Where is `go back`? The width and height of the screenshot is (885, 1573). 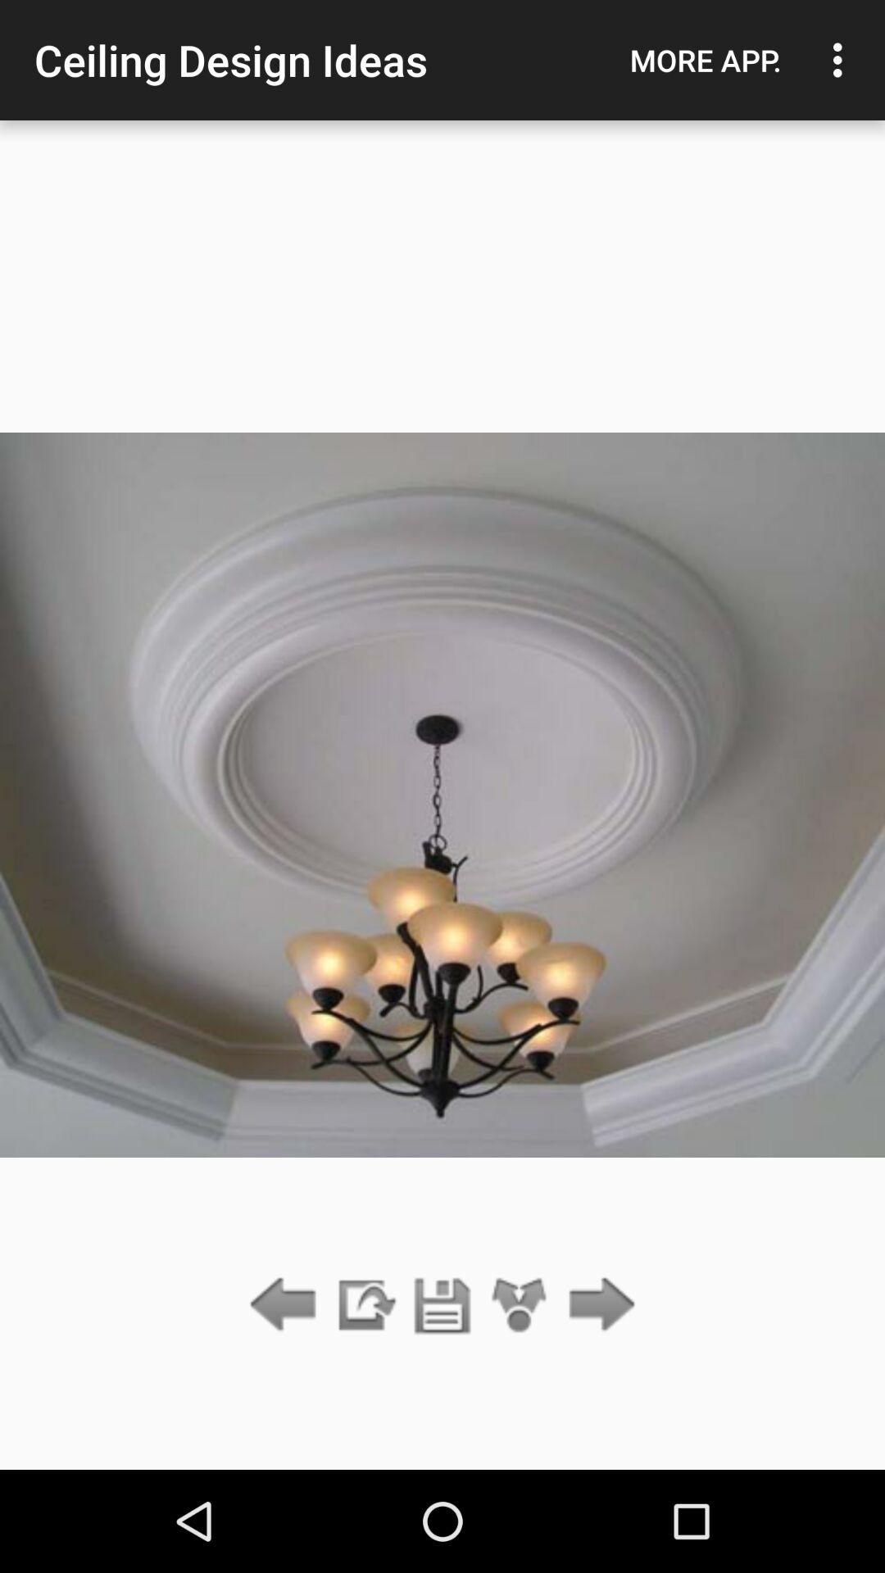 go back is located at coordinates (287, 1306).